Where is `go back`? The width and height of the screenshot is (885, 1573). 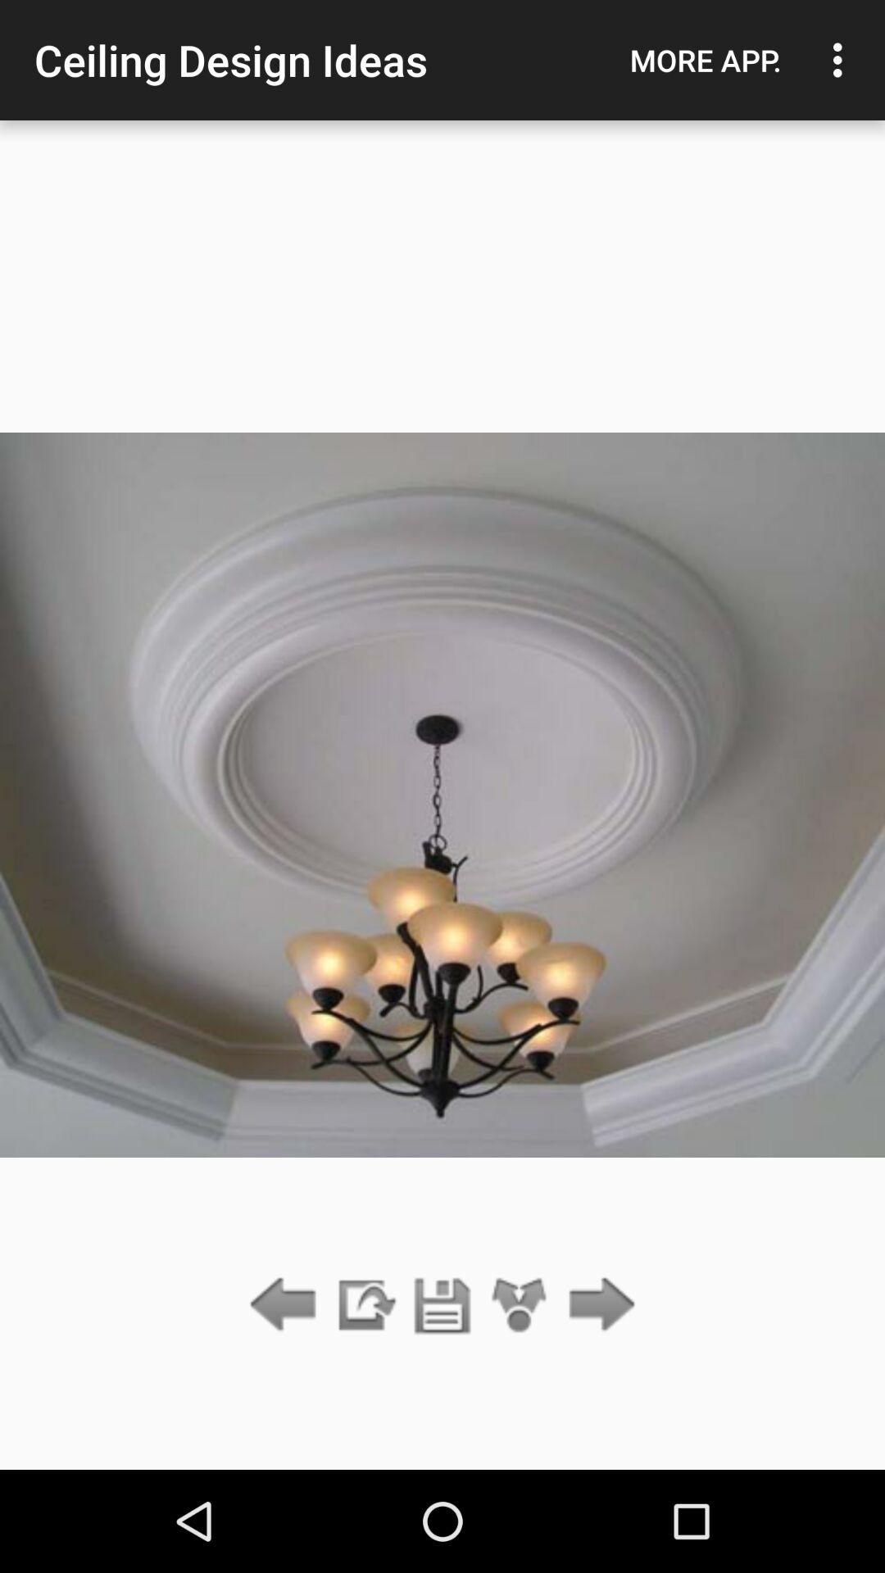 go back is located at coordinates (287, 1306).